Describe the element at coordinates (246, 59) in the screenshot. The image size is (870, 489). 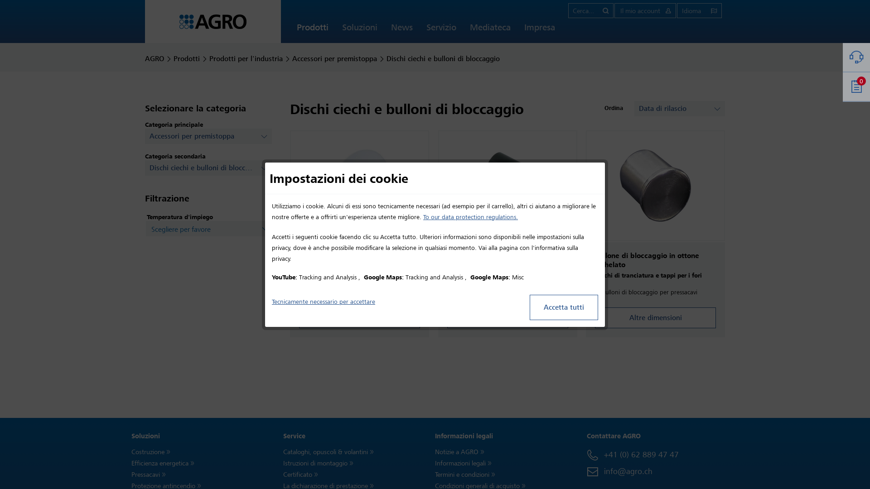
I see `Prodotti per l'industria` at that location.